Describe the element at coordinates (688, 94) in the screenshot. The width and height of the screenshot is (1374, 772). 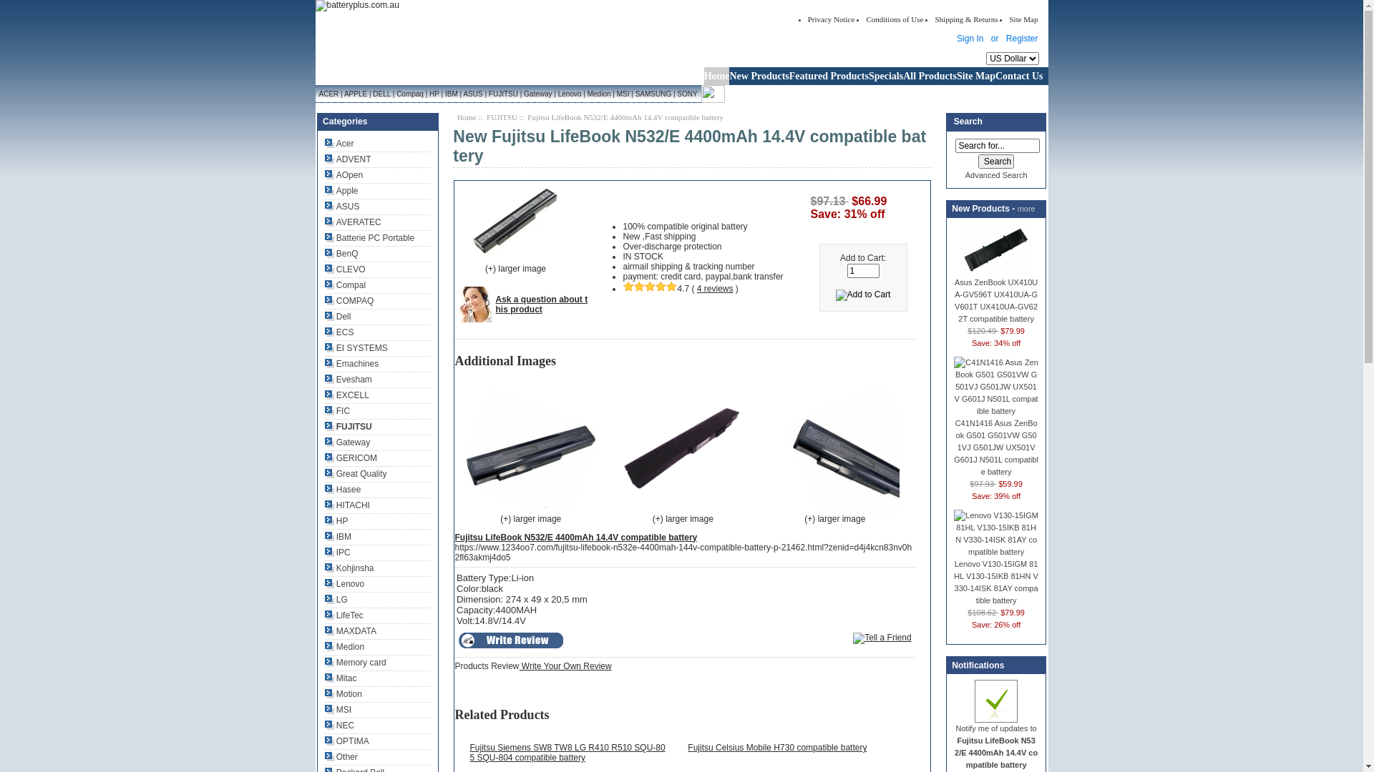
I see ` SONY  ` at that location.